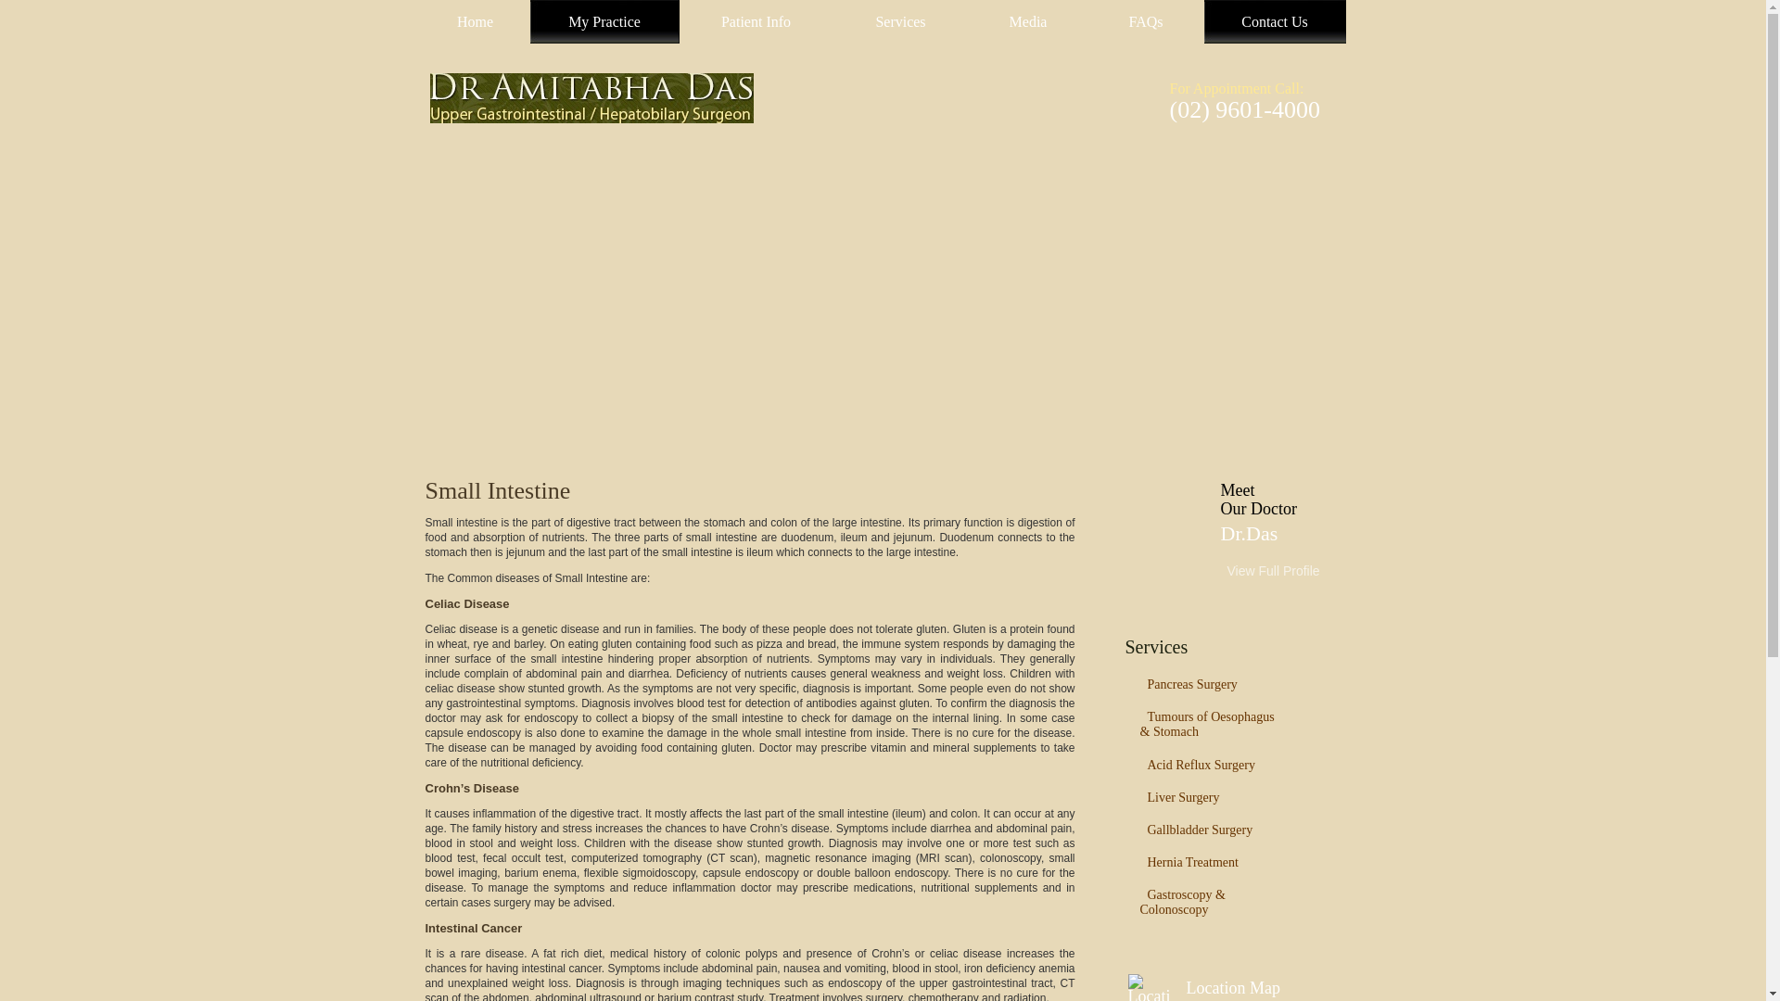 This screenshot has height=1001, width=1780. I want to click on Services, so click(900, 22).